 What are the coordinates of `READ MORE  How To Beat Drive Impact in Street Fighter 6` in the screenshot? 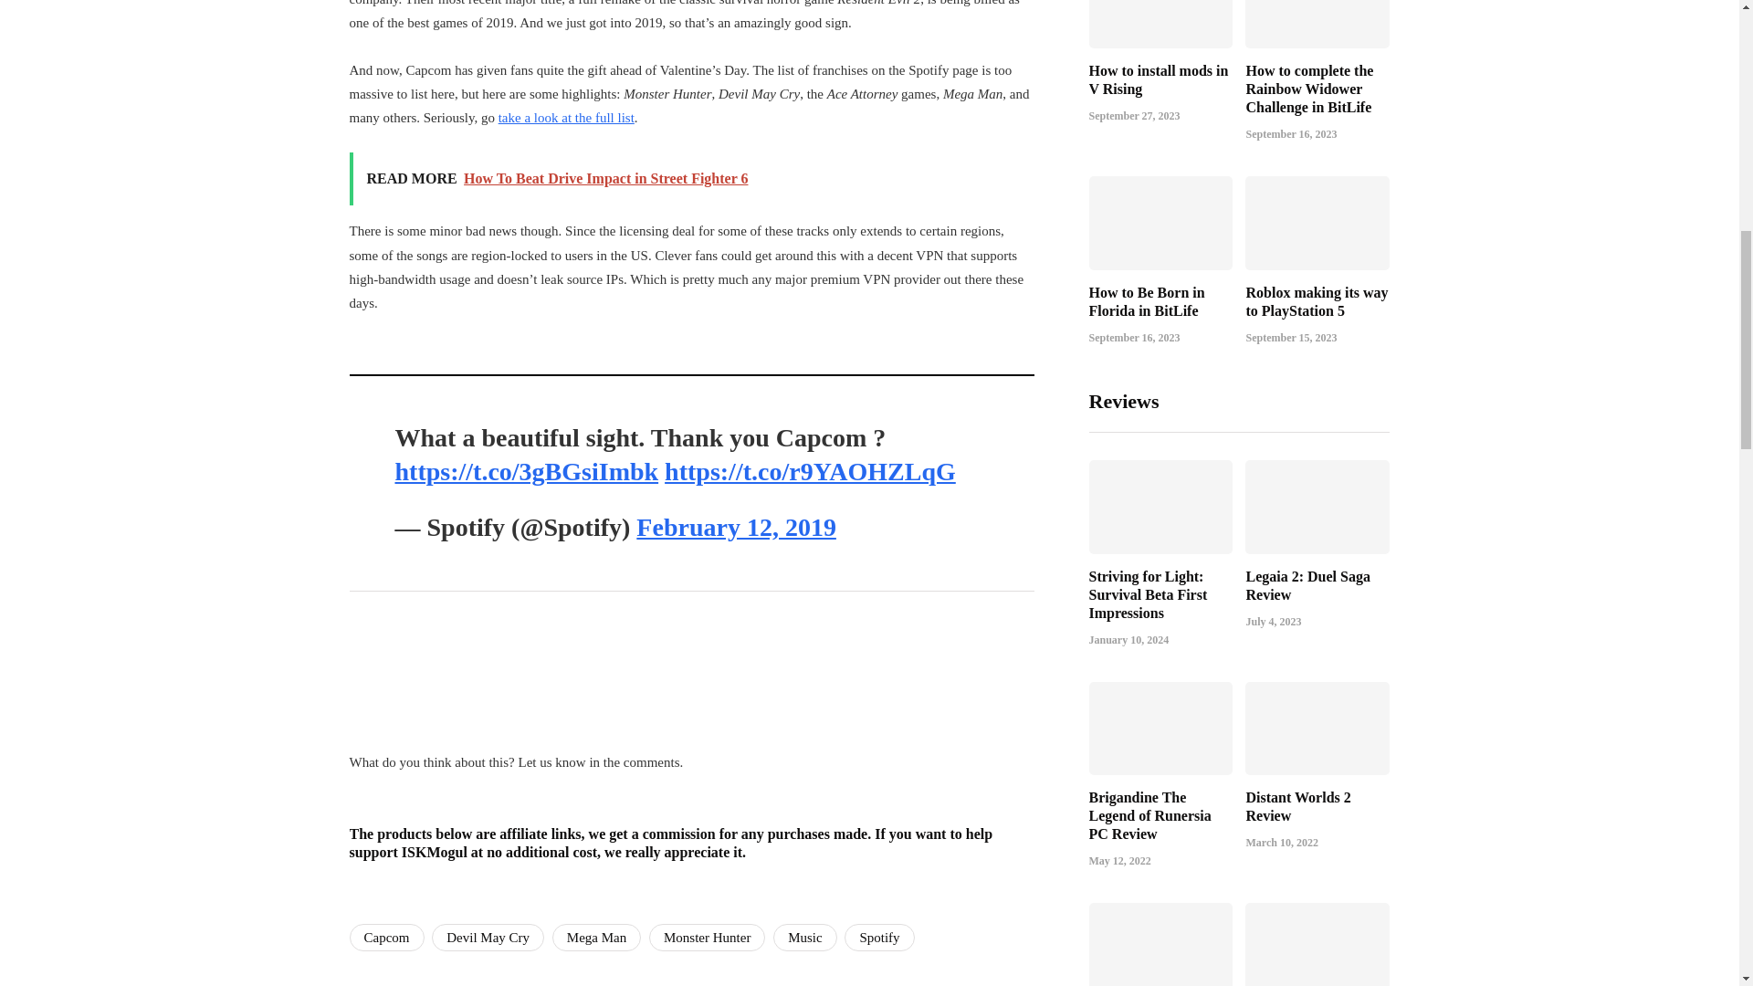 It's located at (691, 179).